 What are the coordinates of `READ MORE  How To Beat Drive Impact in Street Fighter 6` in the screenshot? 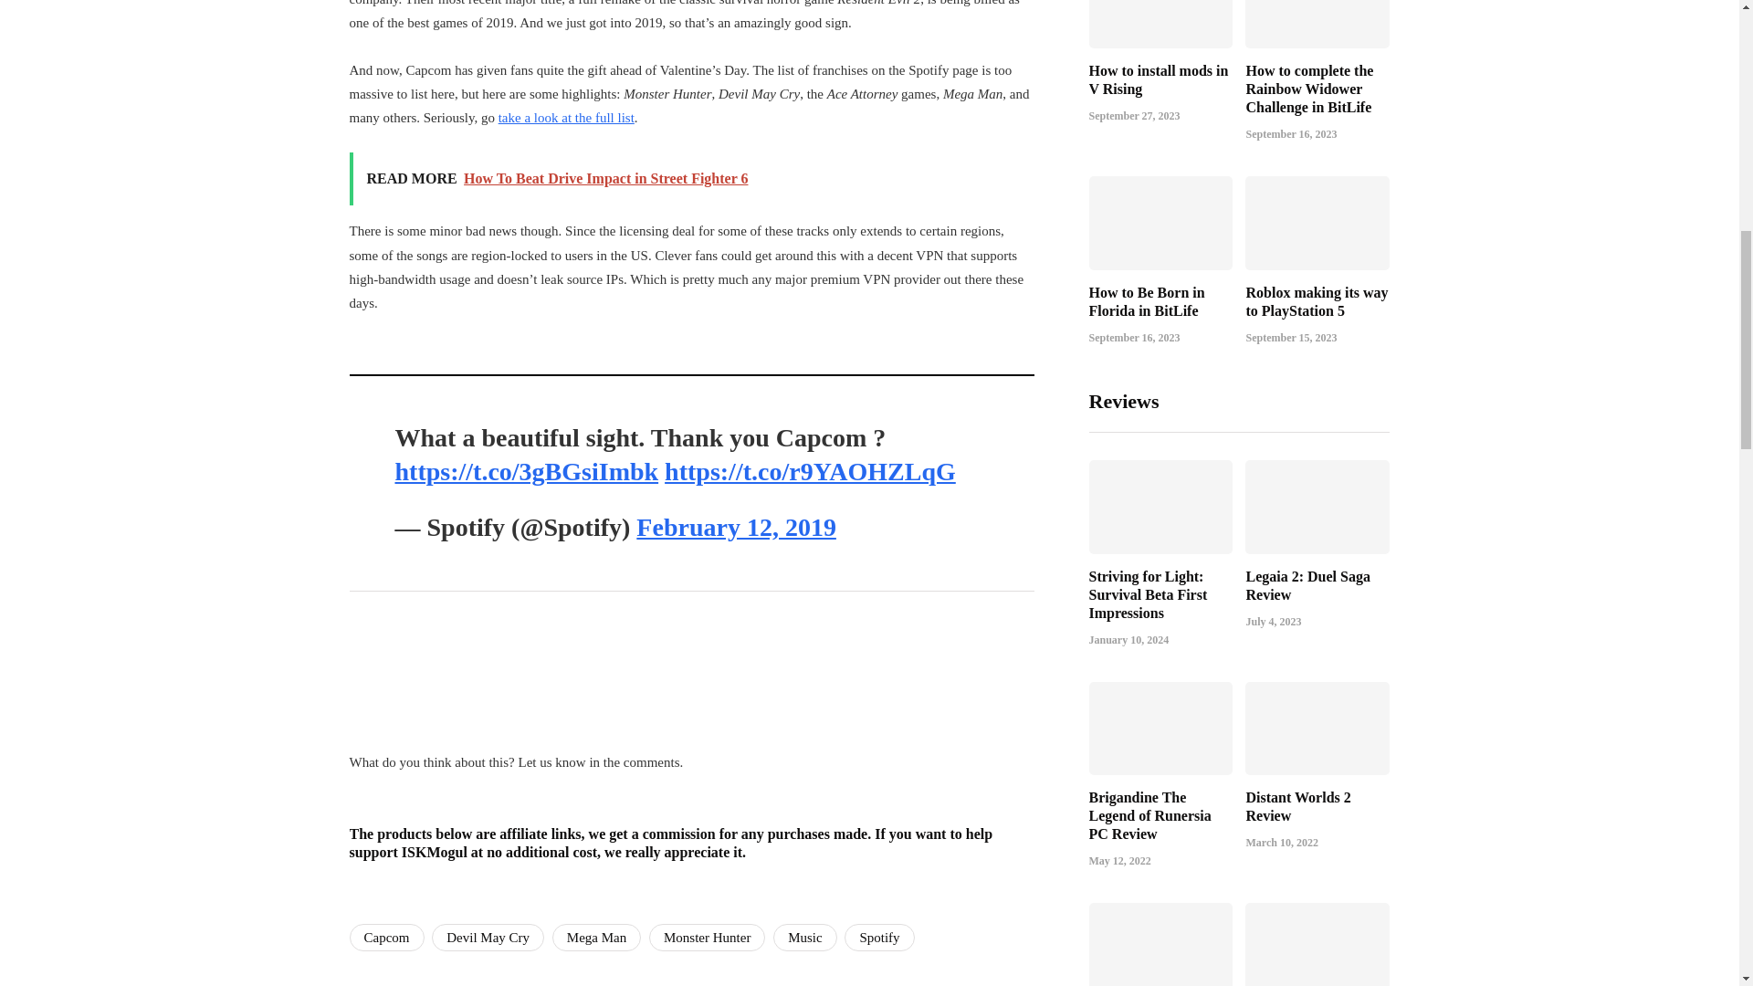 It's located at (691, 179).